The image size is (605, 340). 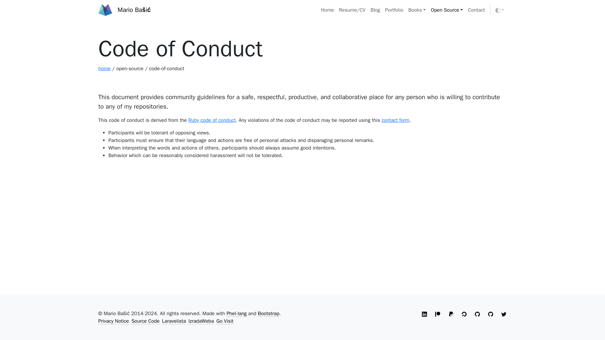 What do you see at coordinates (104, 69) in the screenshot?
I see `home` at bounding box center [104, 69].